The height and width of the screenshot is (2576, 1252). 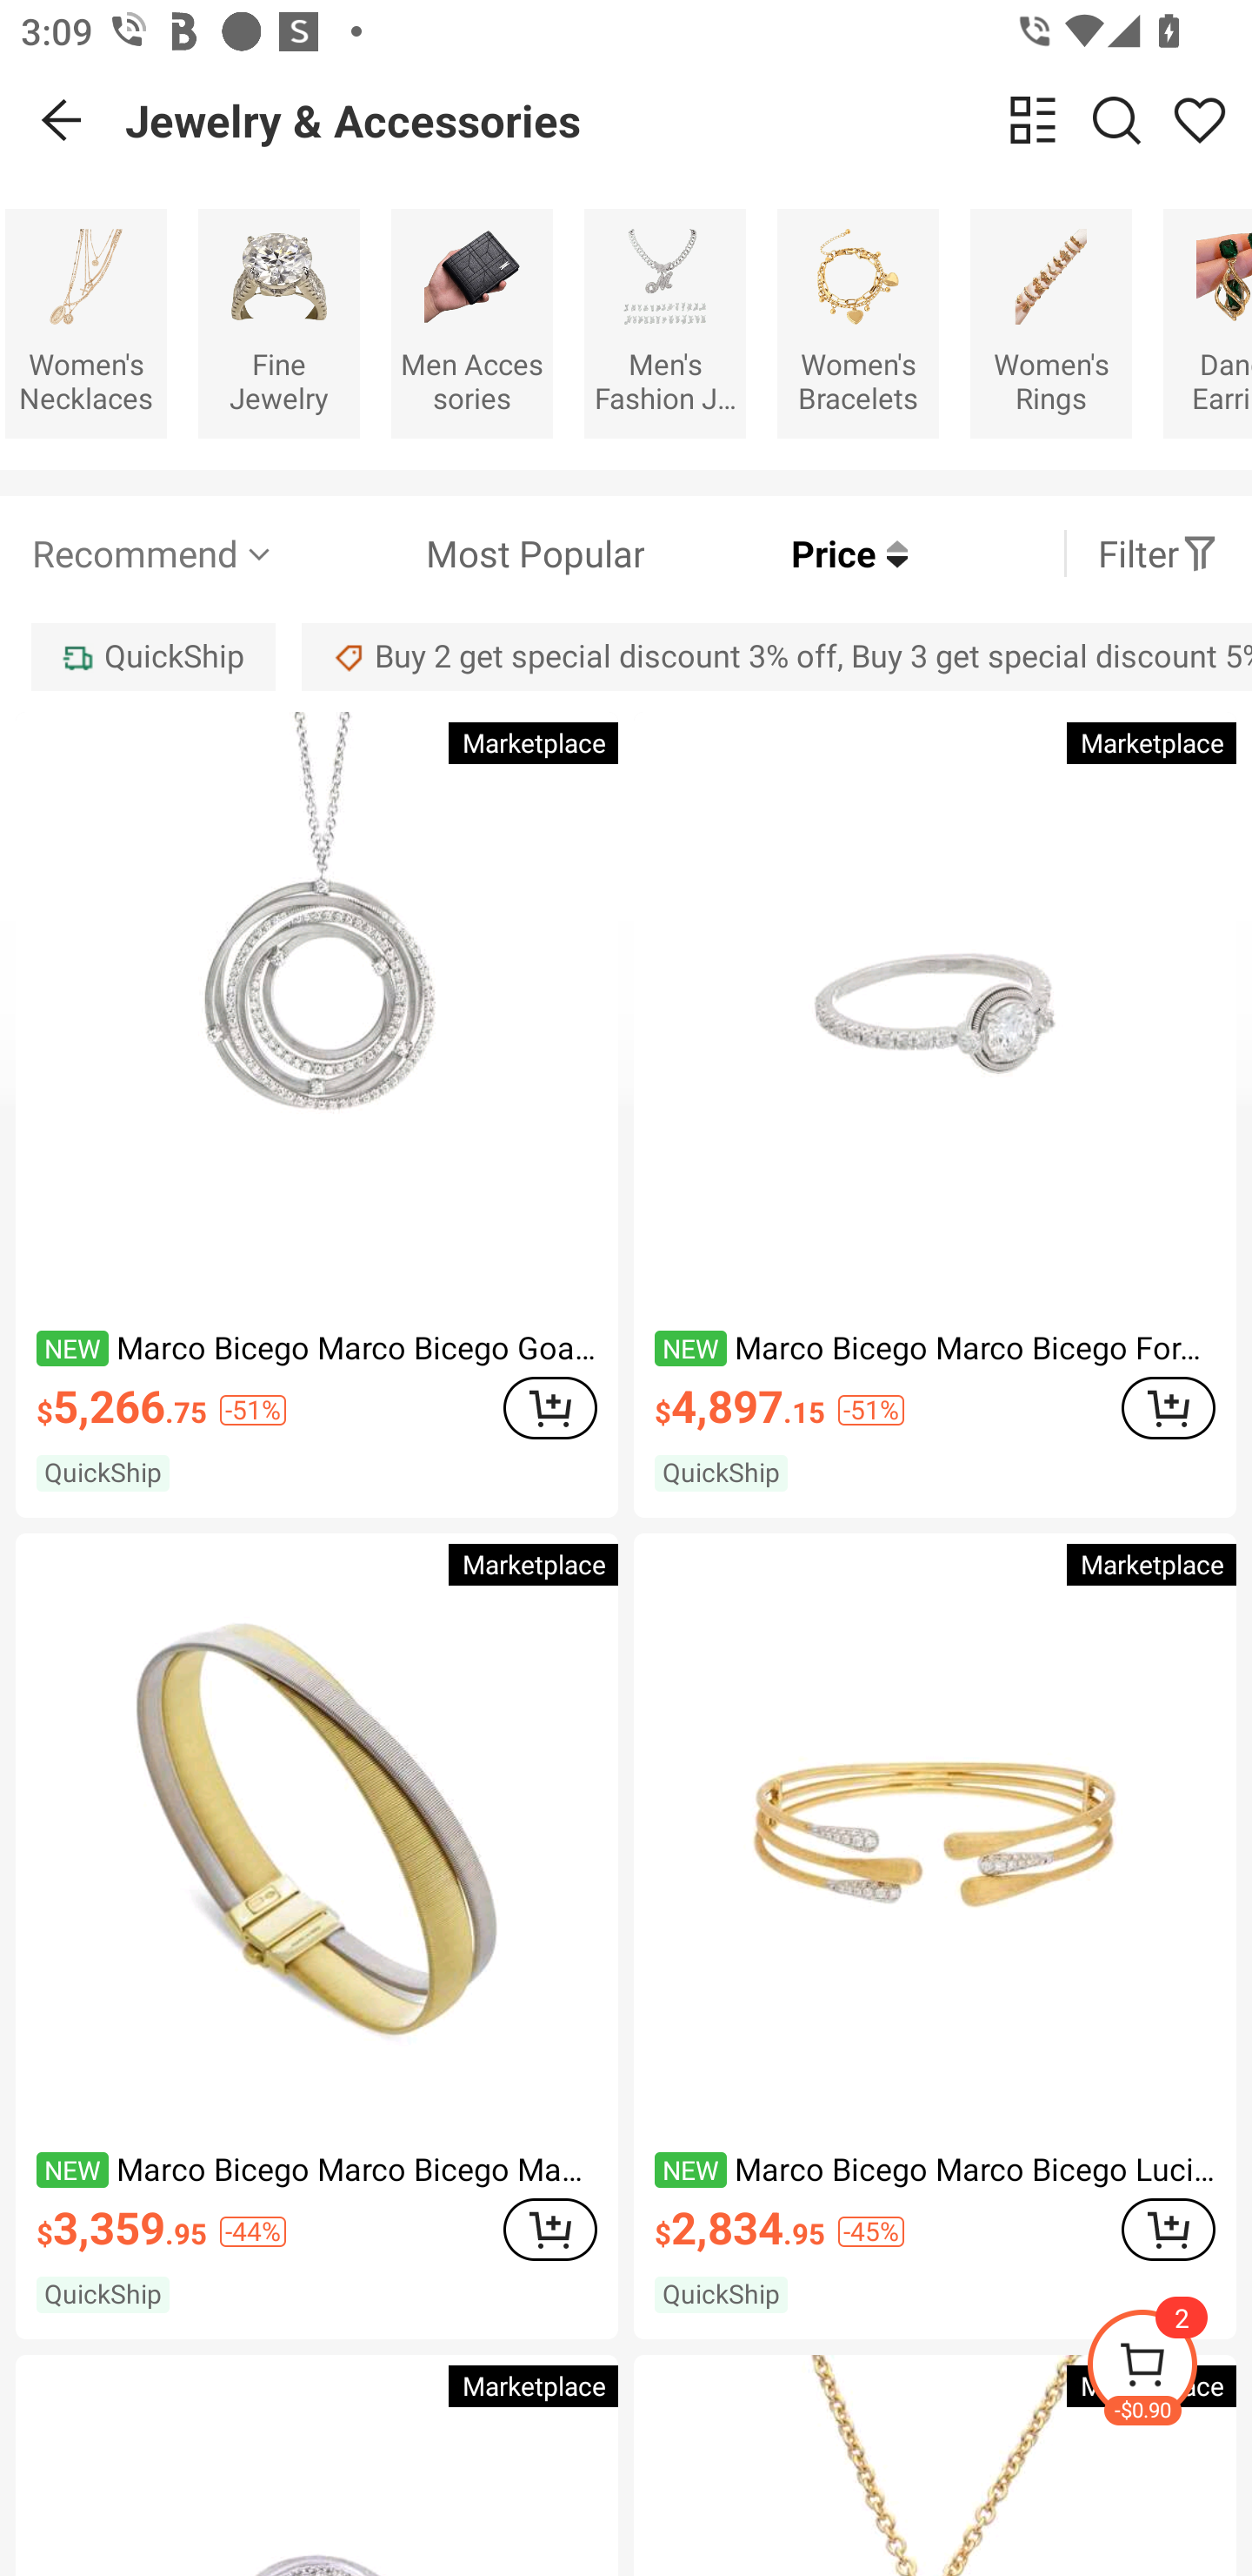 What do you see at coordinates (1116, 119) in the screenshot?
I see `Search` at bounding box center [1116, 119].